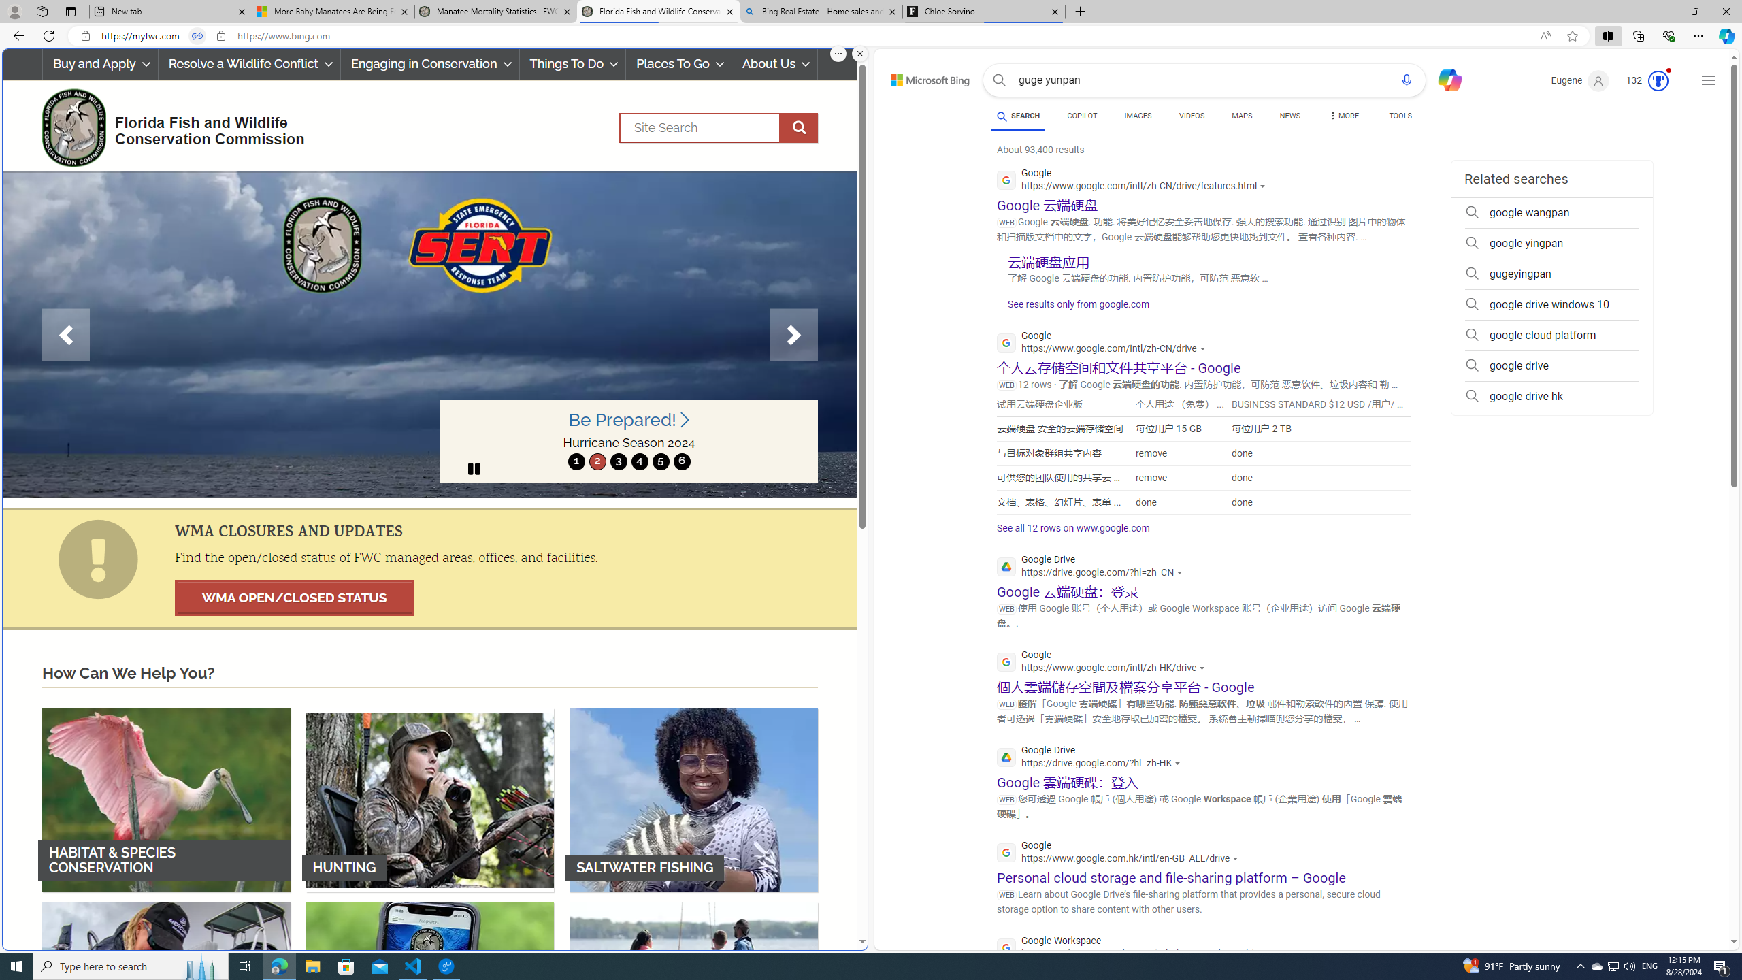 This screenshot has width=1742, height=980. Describe the element at coordinates (1290, 116) in the screenshot. I see `NEWS` at that location.